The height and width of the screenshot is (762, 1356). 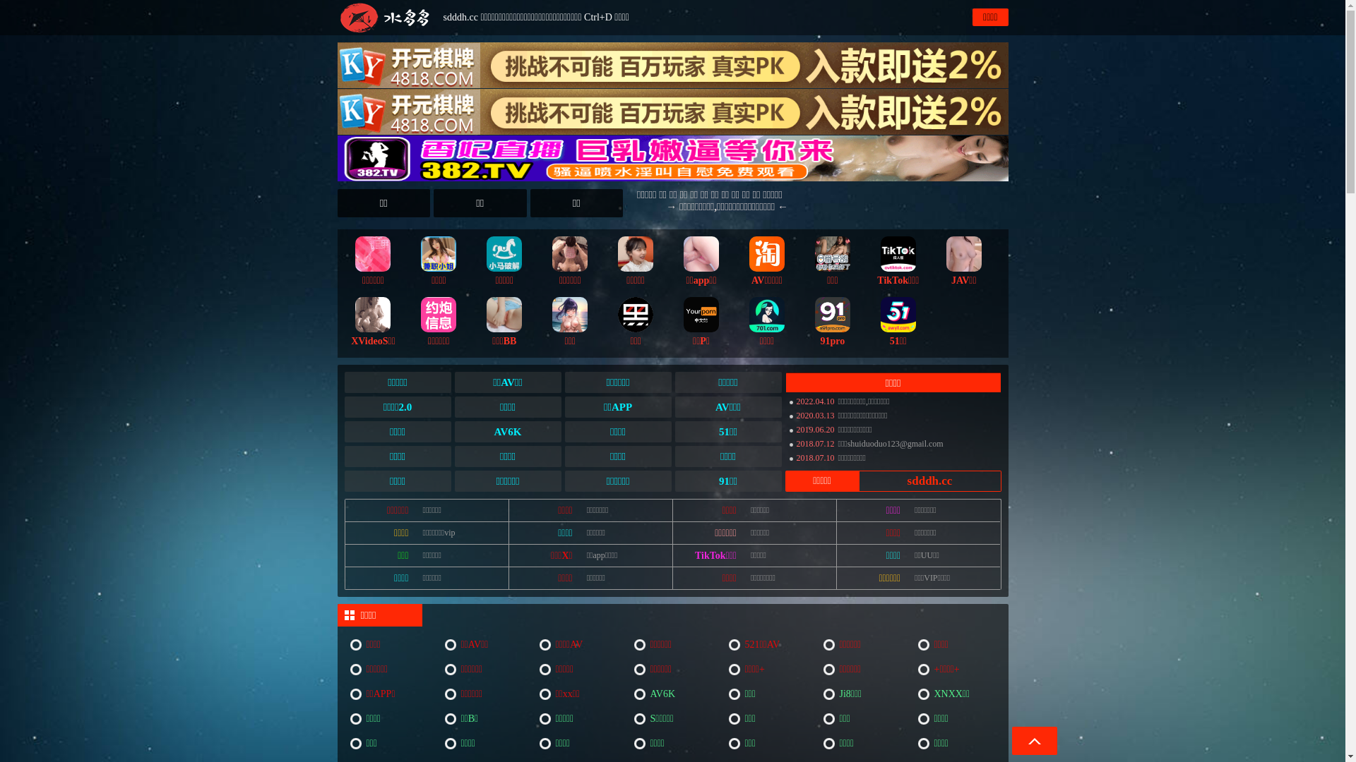 I want to click on AV6K, so click(x=674, y=694).